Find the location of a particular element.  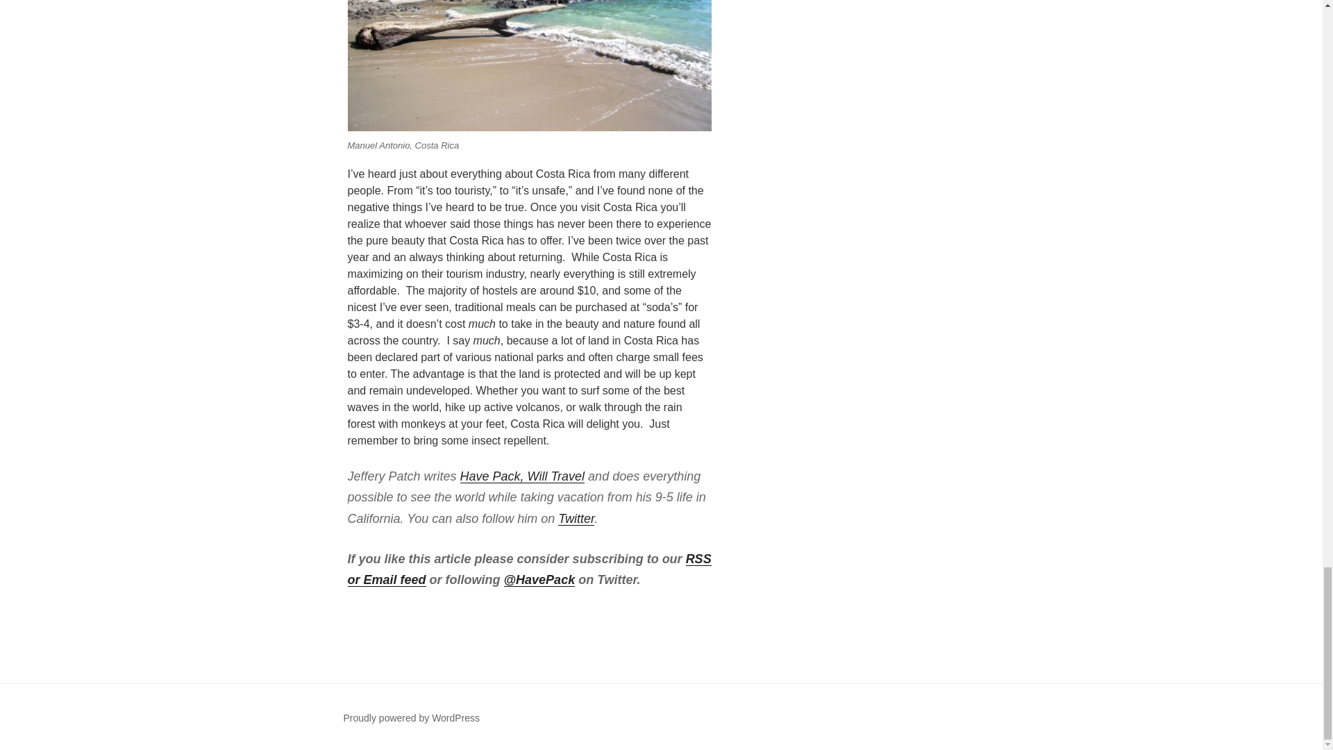

RSS or Email feed is located at coordinates (528, 569).